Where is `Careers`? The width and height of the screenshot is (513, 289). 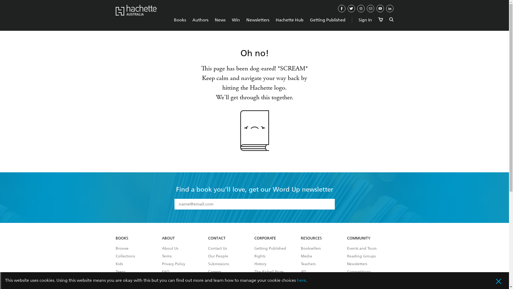
Careers is located at coordinates (215, 272).